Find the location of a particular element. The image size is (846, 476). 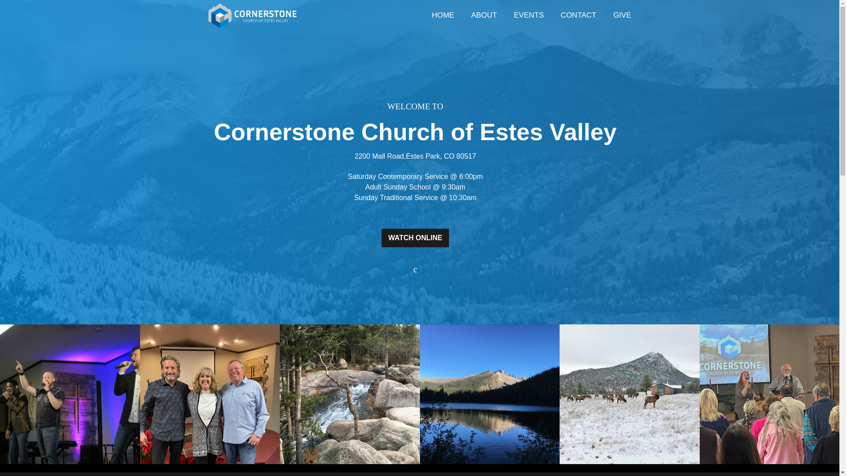

CONTACT is located at coordinates (578, 15).